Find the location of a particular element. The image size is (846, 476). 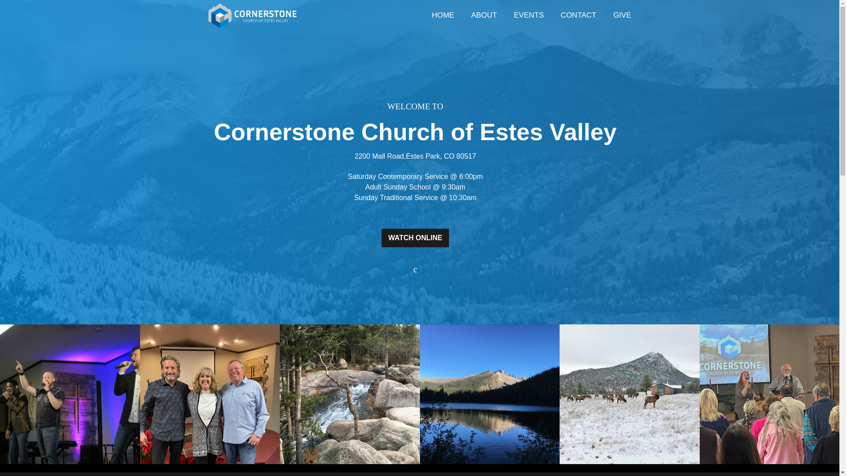

CONTACT is located at coordinates (578, 15).